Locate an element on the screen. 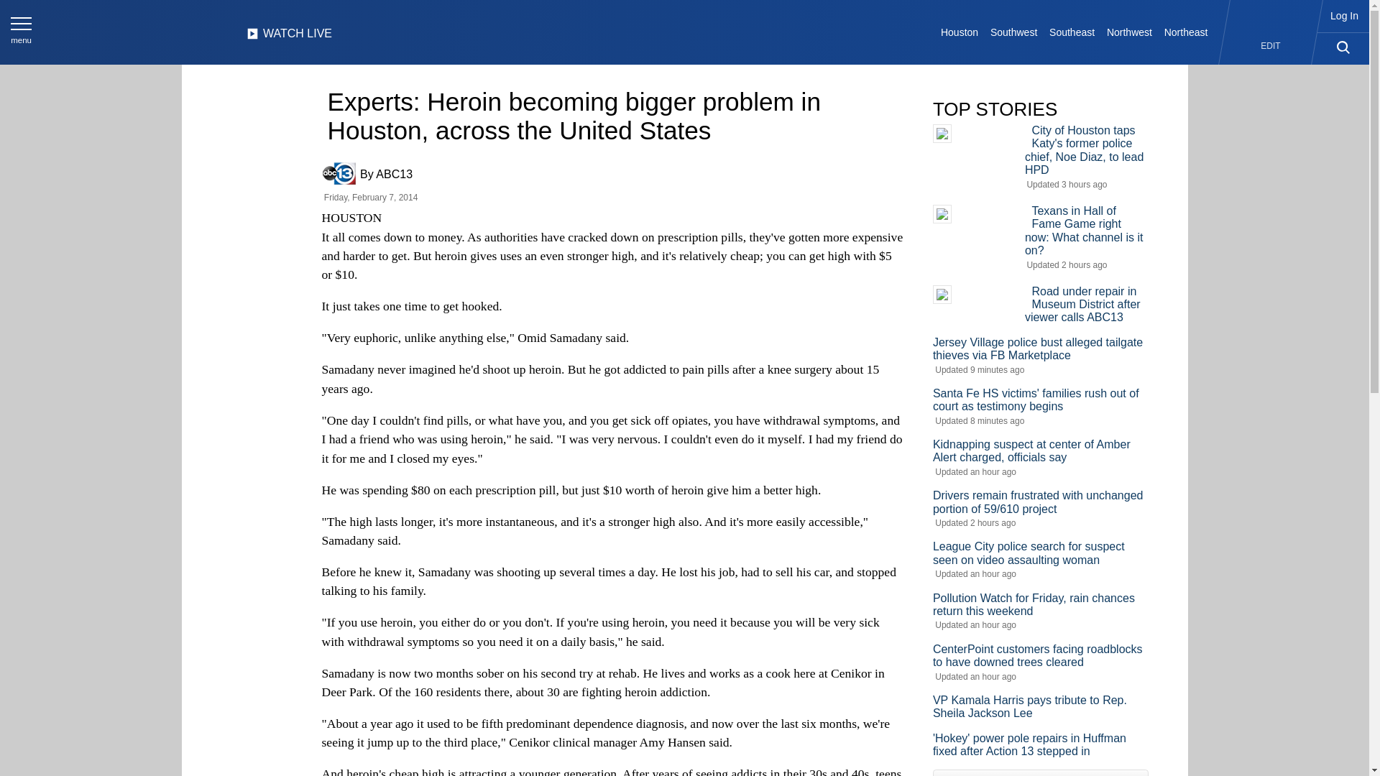  Northwest is located at coordinates (1130, 32).